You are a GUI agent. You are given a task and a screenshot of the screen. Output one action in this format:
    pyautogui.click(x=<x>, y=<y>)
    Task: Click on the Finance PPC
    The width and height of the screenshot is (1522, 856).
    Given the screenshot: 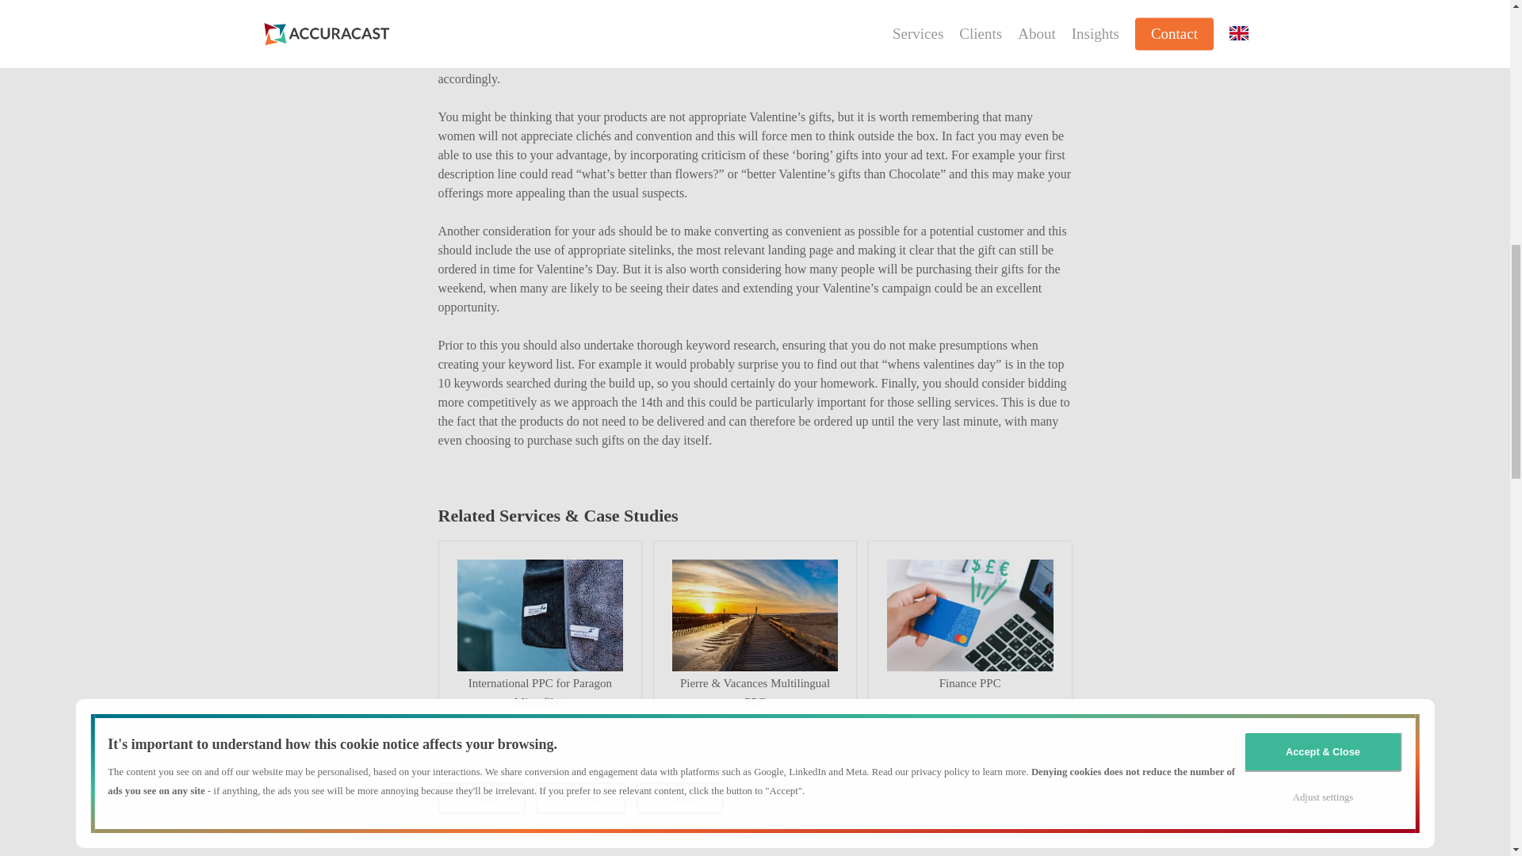 What is the action you would take?
    pyautogui.click(x=970, y=615)
    